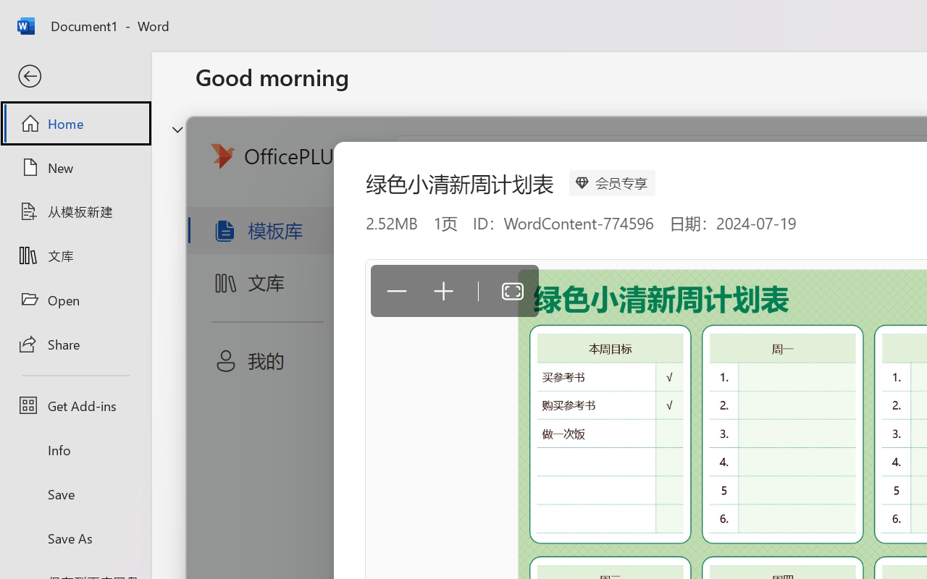 The image size is (927, 579). Describe the element at coordinates (303, 460) in the screenshot. I see `Pinned` at that location.